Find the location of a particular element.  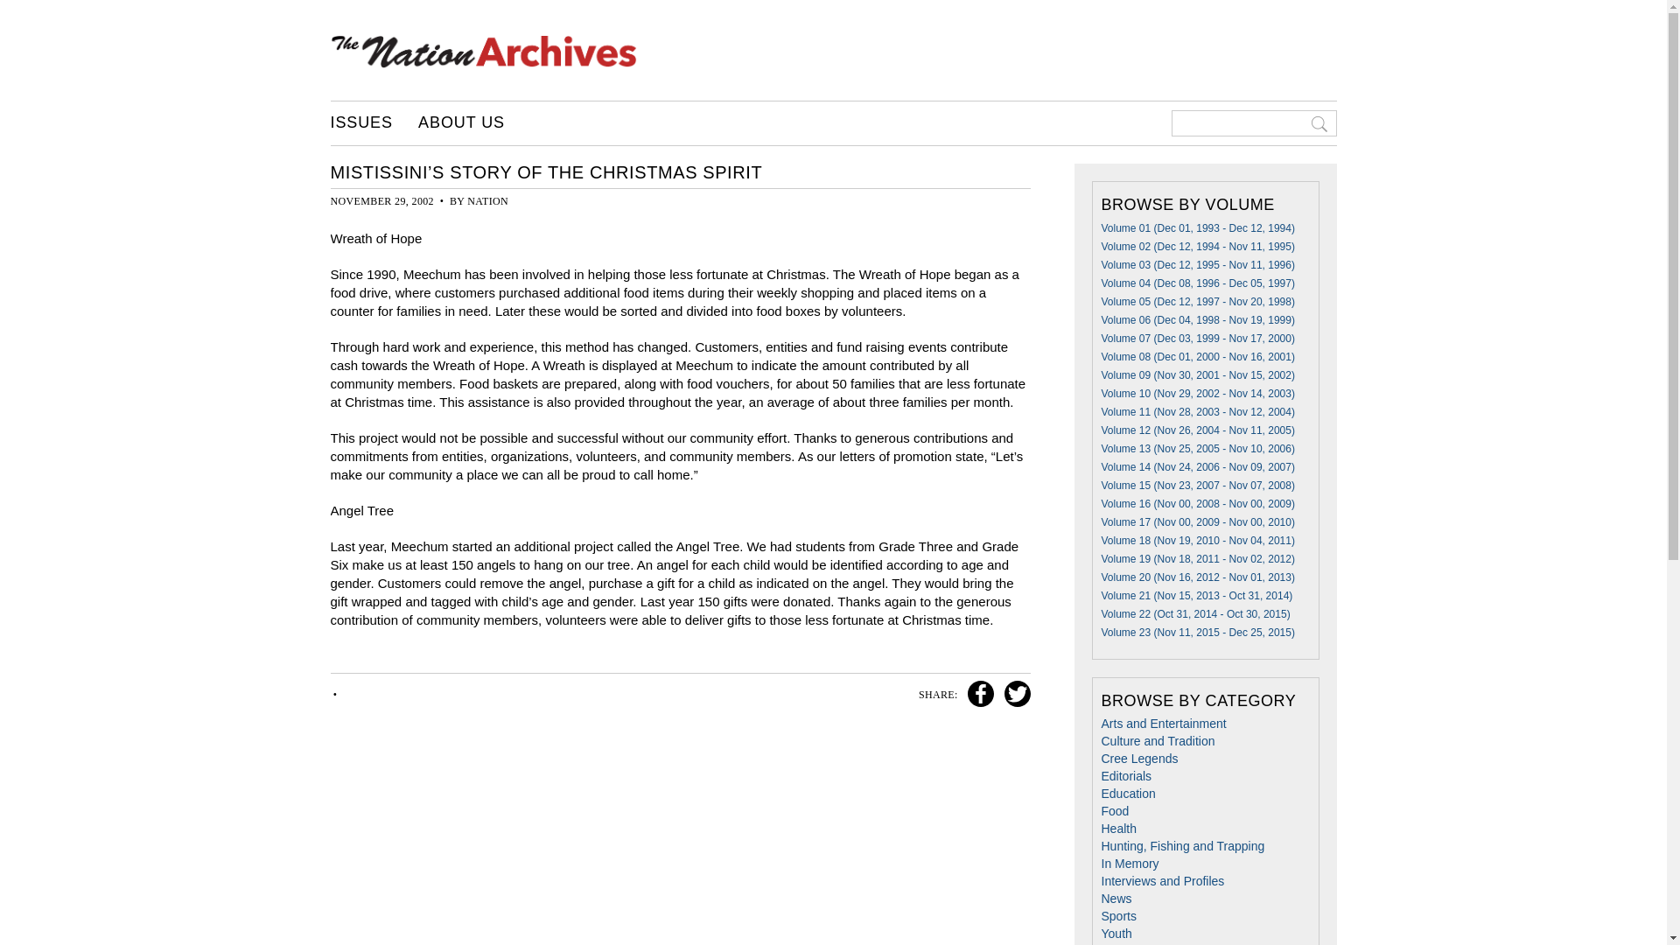

Health is located at coordinates (1117, 828).